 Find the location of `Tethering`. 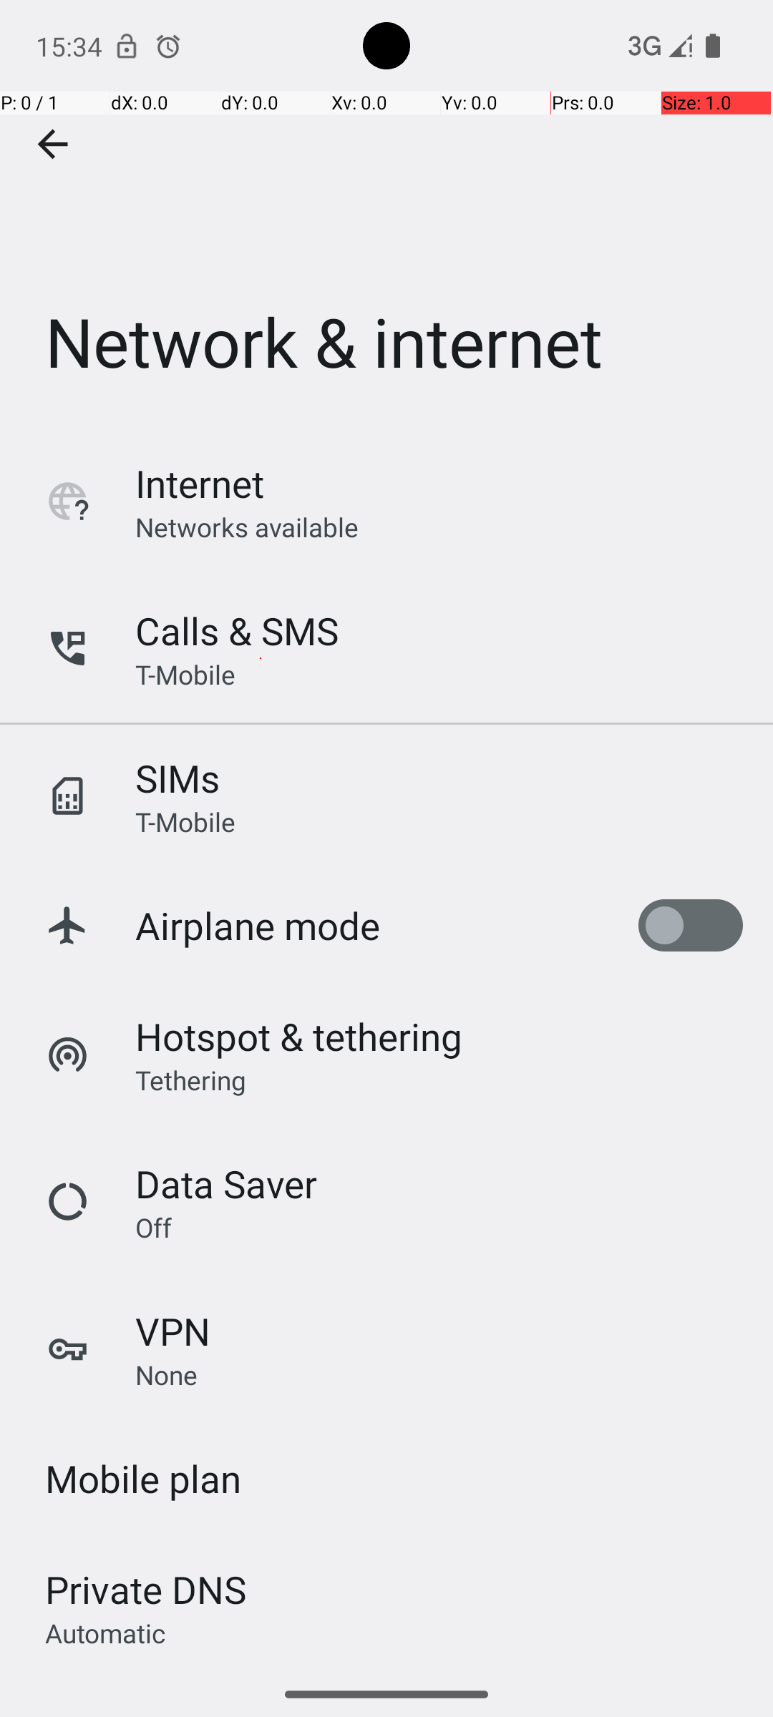

Tethering is located at coordinates (191, 1080).